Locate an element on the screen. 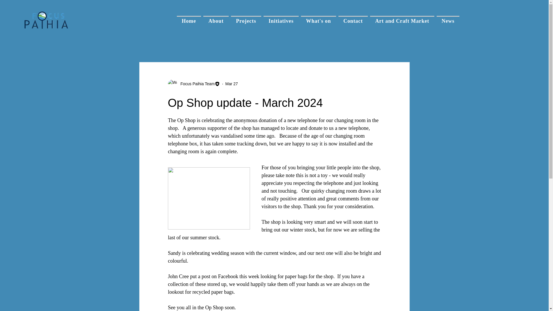  What's on is located at coordinates (319, 21).